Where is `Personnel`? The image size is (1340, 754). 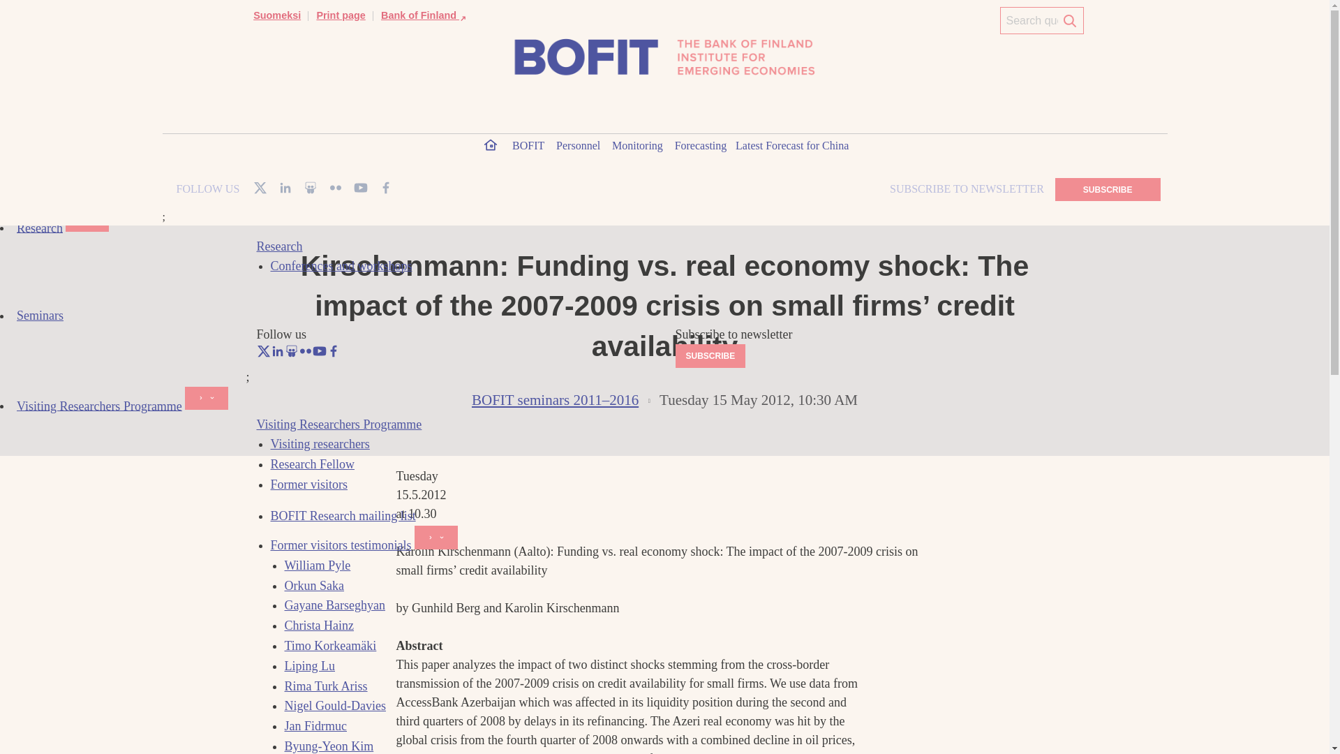
Personnel is located at coordinates (579, 148).